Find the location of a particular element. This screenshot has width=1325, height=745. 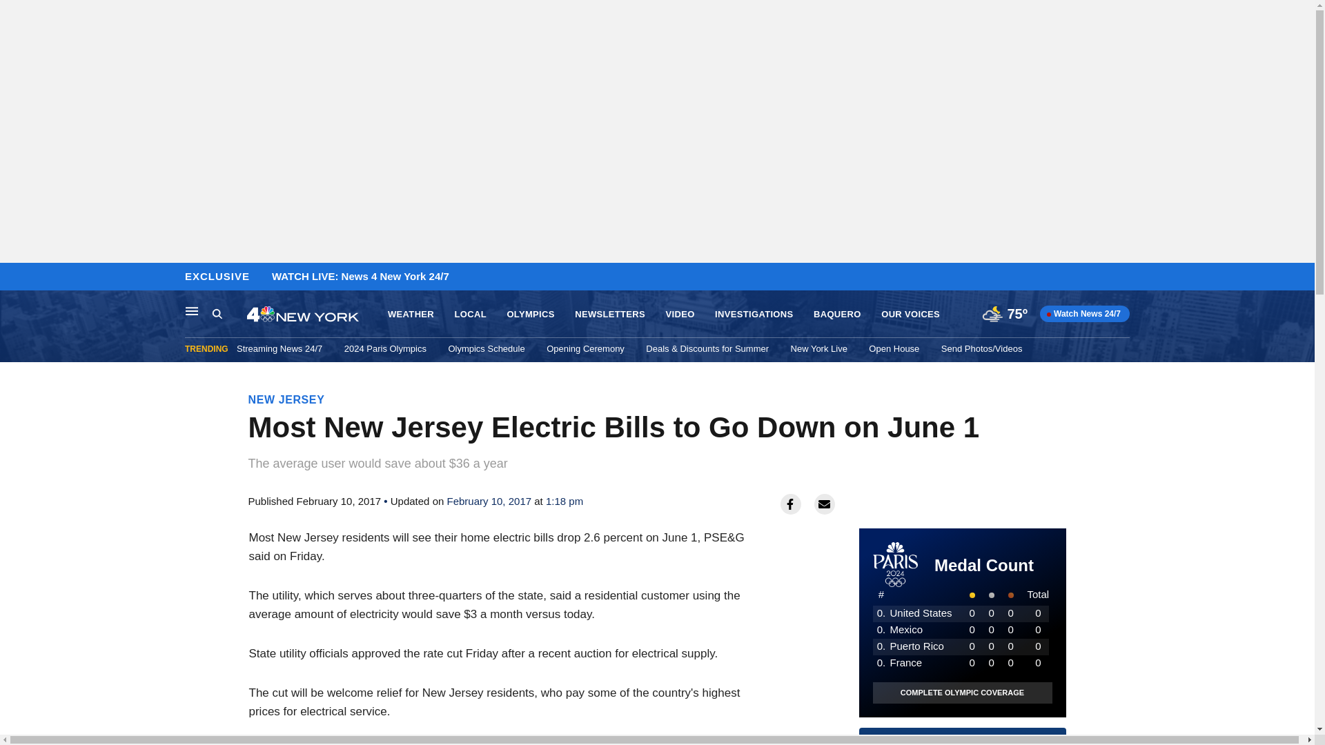

Opening Ceremony is located at coordinates (585, 348).